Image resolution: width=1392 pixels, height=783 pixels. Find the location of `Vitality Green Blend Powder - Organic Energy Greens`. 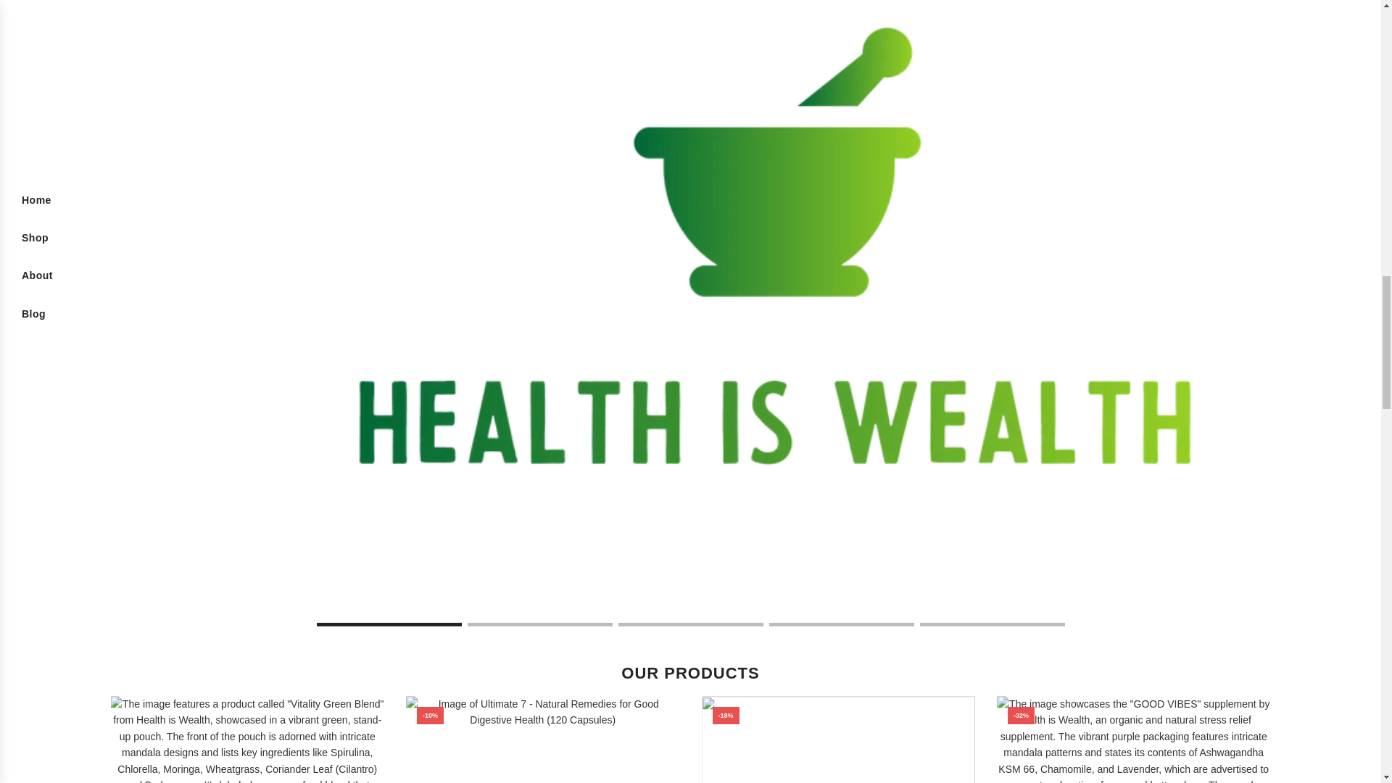

Vitality Green Blend Powder - Organic Energy Greens is located at coordinates (838, 739).